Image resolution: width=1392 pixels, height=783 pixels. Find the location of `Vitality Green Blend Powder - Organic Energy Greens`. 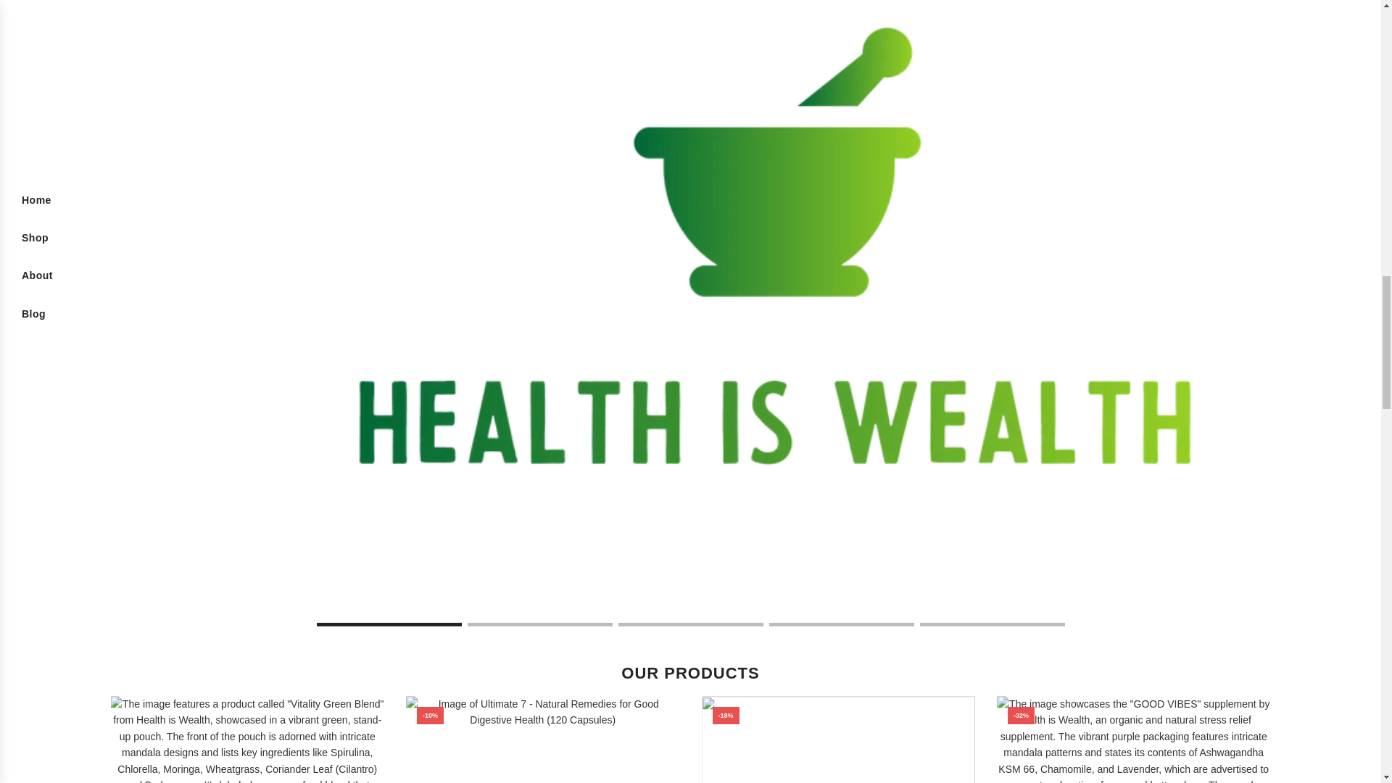

Vitality Green Blend Powder - Organic Energy Greens is located at coordinates (838, 739).